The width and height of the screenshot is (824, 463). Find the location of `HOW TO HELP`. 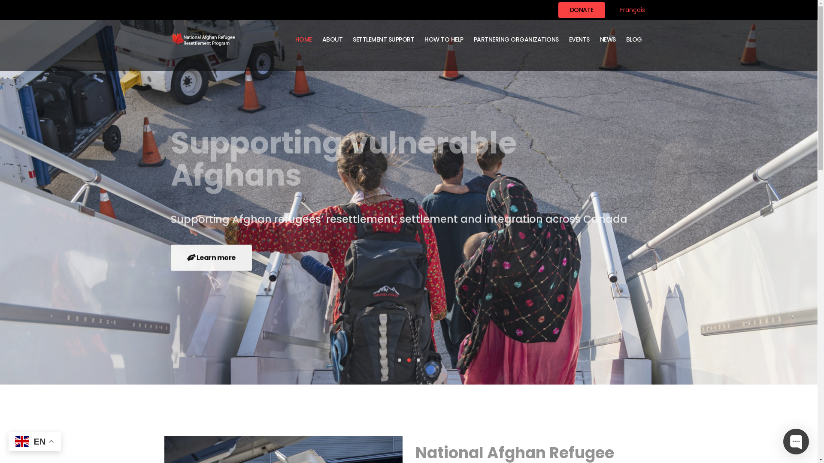

HOW TO HELP is located at coordinates (444, 39).